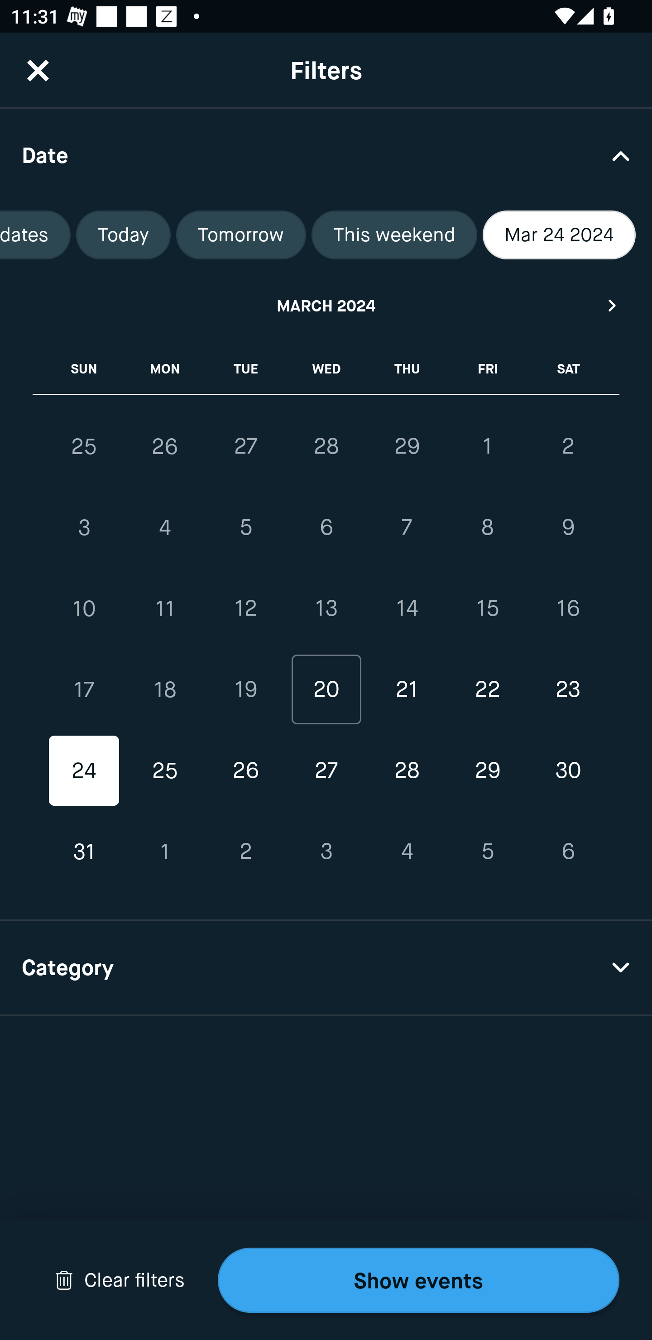 The height and width of the screenshot is (1340, 652). Describe the element at coordinates (568, 689) in the screenshot. I see `23` at that location.